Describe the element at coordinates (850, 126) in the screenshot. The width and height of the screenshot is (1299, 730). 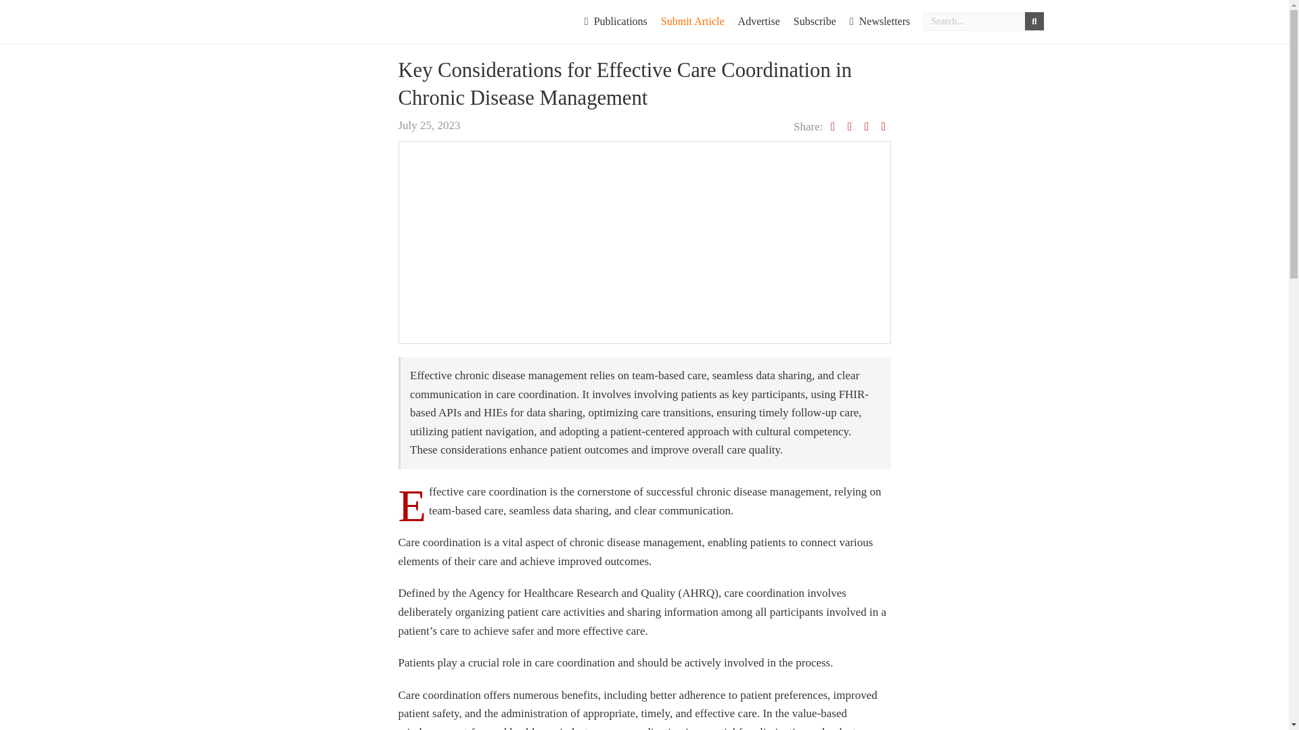
I see `Share on Facebook` at that location.